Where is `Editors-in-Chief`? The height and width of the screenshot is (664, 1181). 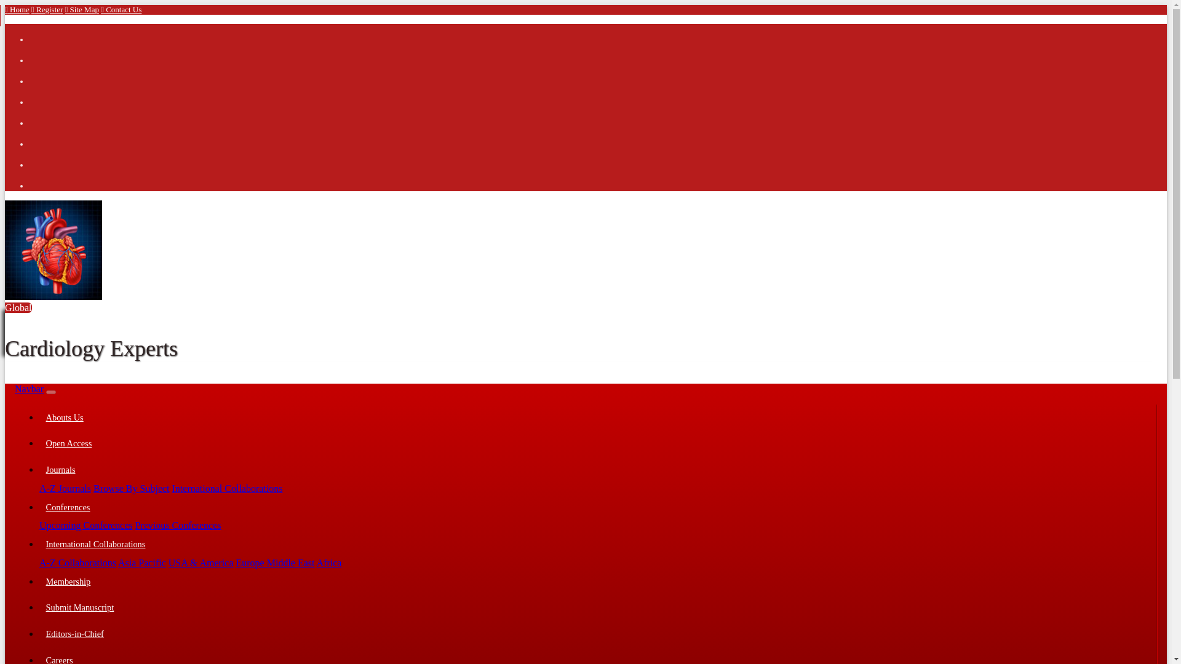 Editors-in-Chief is located at coordinates (597, 634).